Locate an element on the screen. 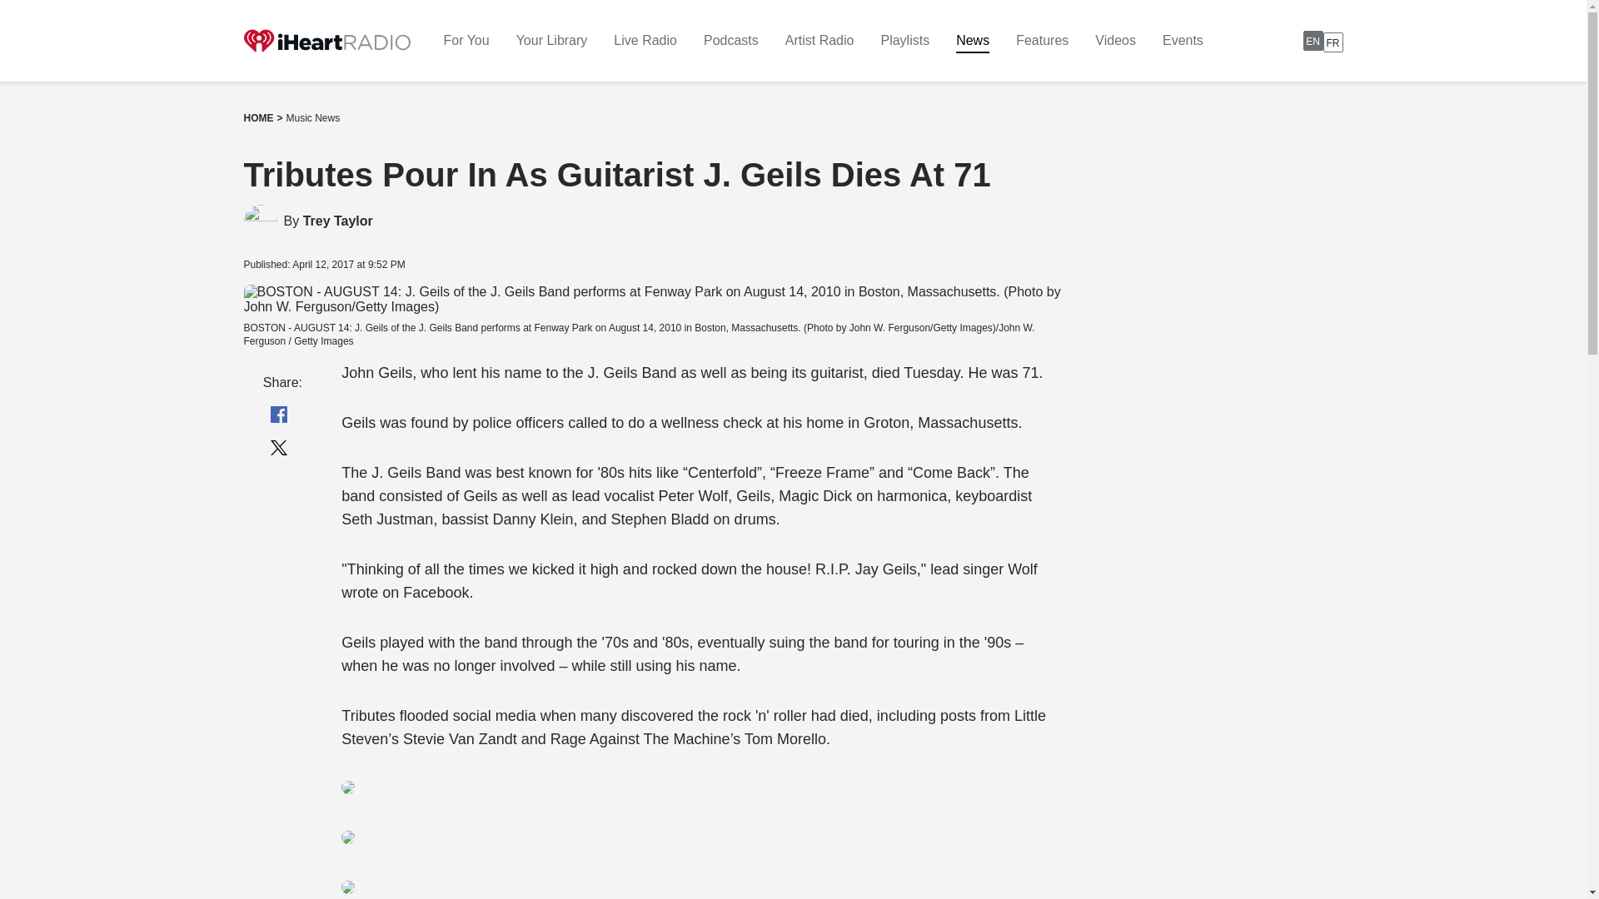  Features is located at coordinates (1323, 40).